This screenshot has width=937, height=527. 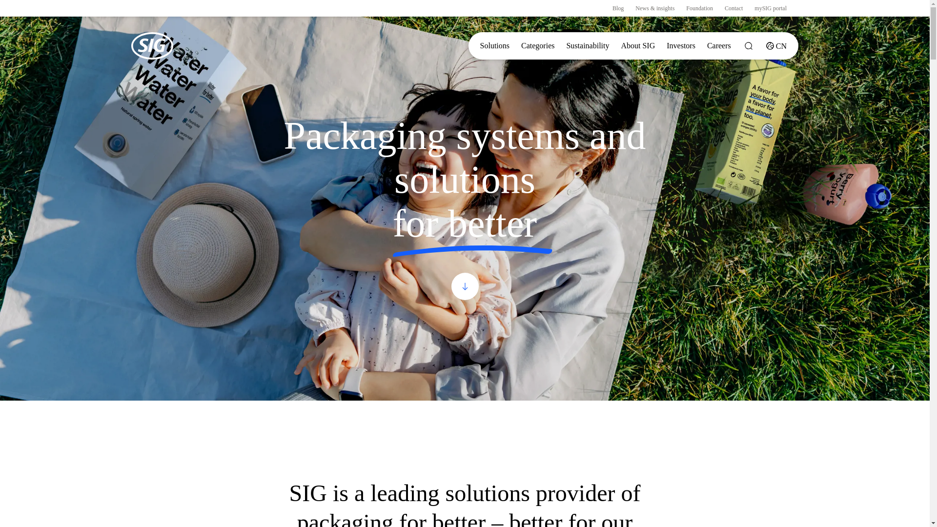 What do you see at coordinates (776, 46) in the screenshot?
I see `CN` at bounding box center [776, 46].